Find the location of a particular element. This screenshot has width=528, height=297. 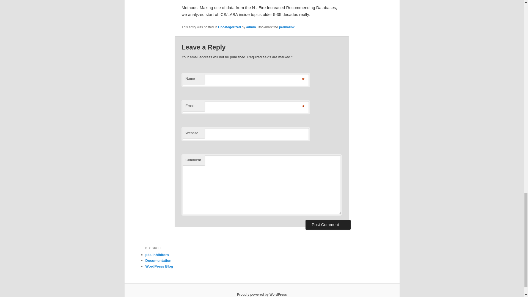

Post Comment is located at coordinates (328, 224).